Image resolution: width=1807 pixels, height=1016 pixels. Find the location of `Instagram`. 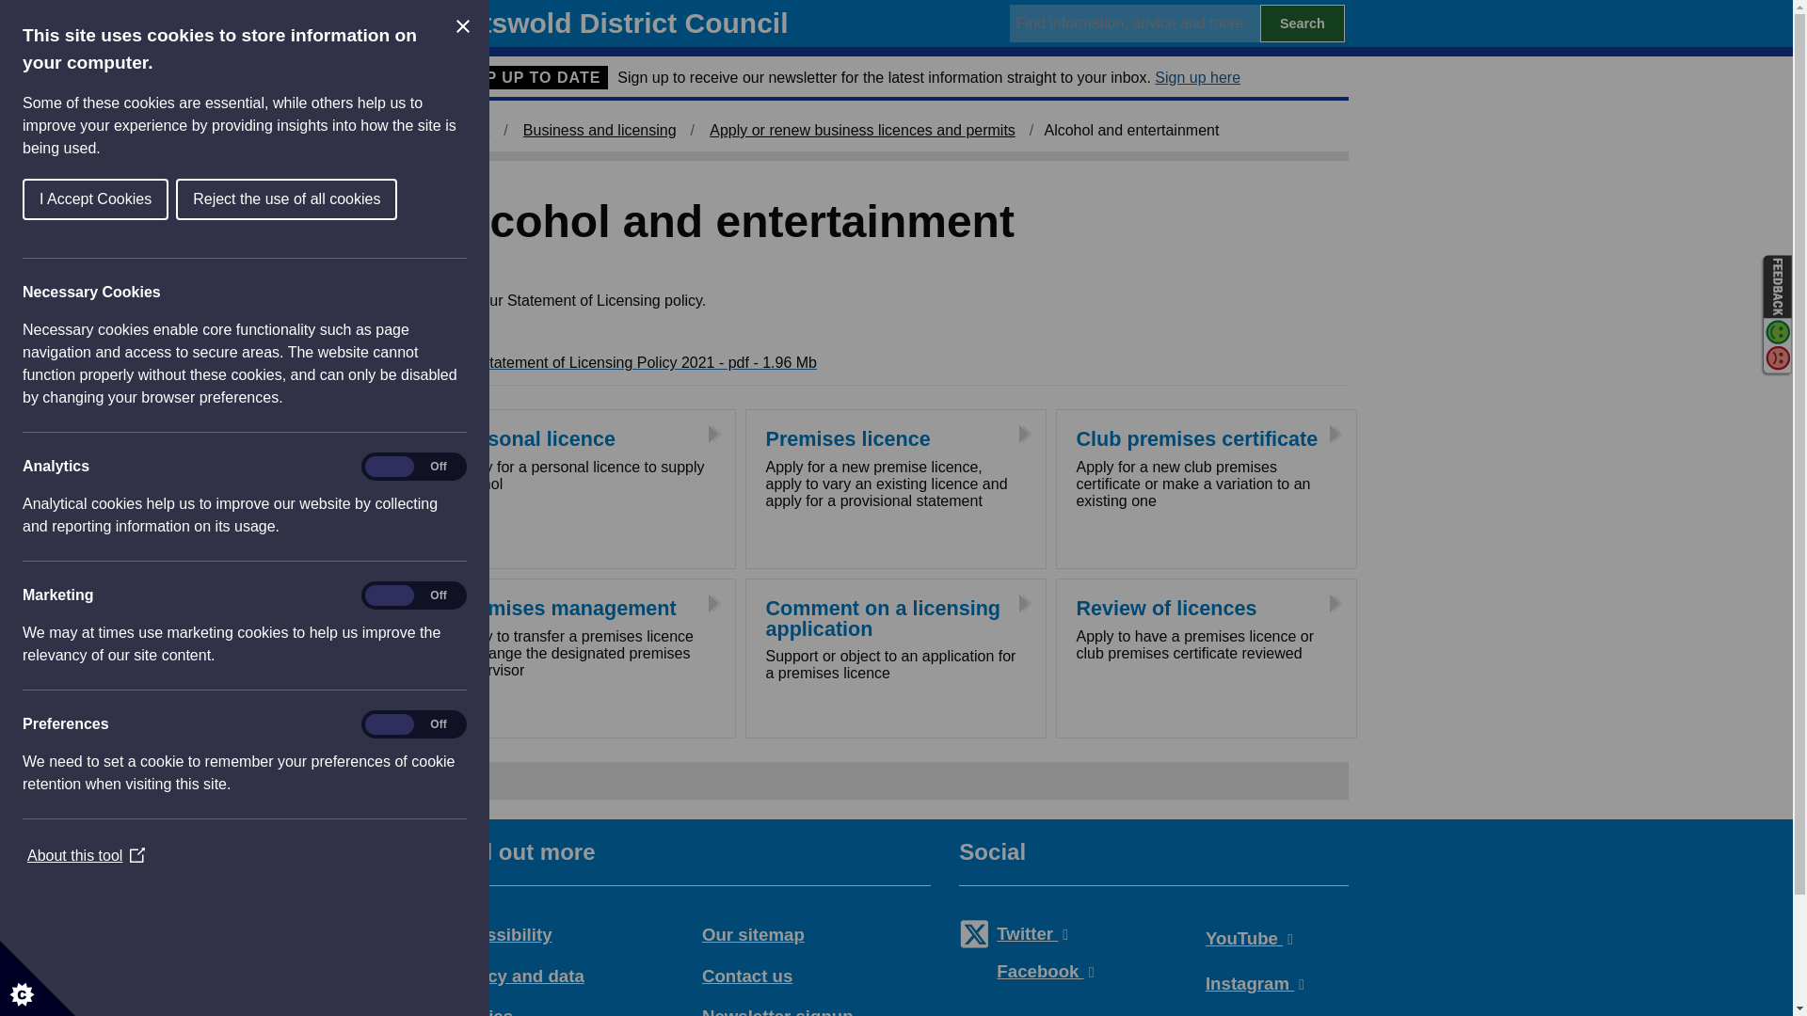

Instagram is located at coordinates (1240, 983).